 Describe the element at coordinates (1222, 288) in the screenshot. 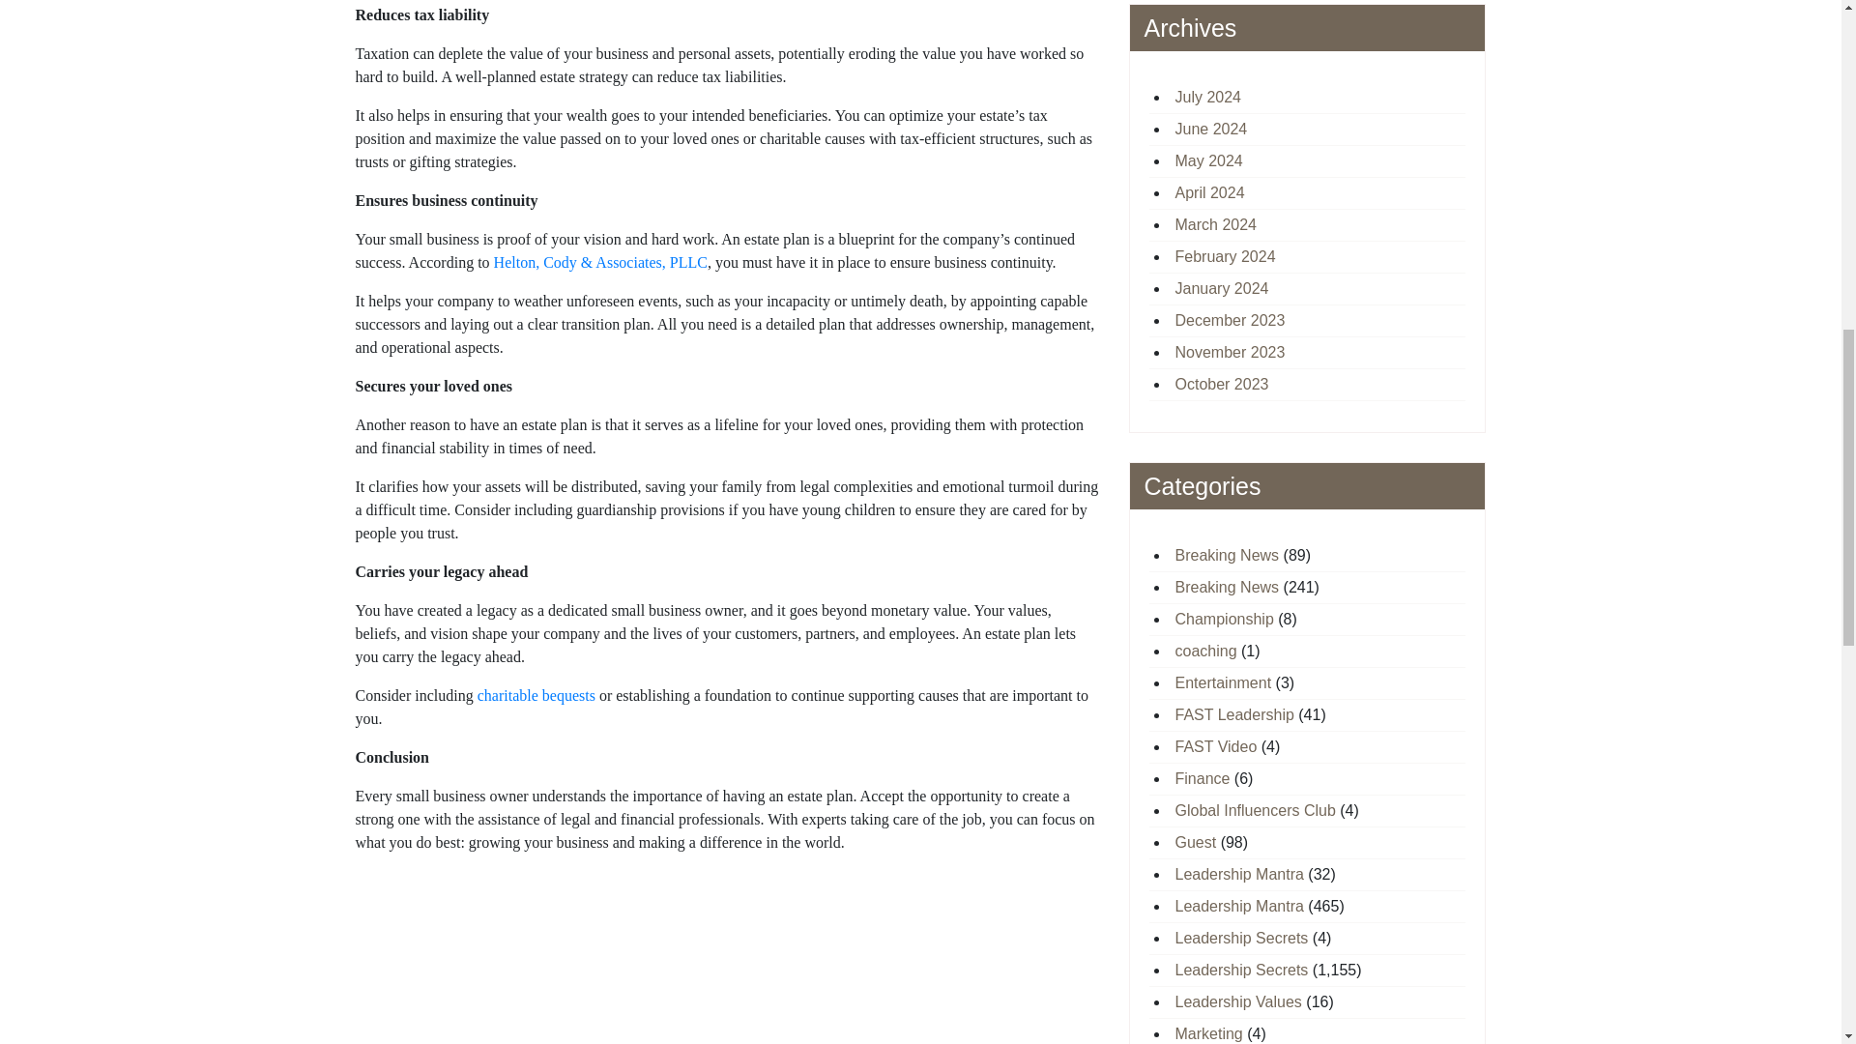

I see `January 2024` at that location.